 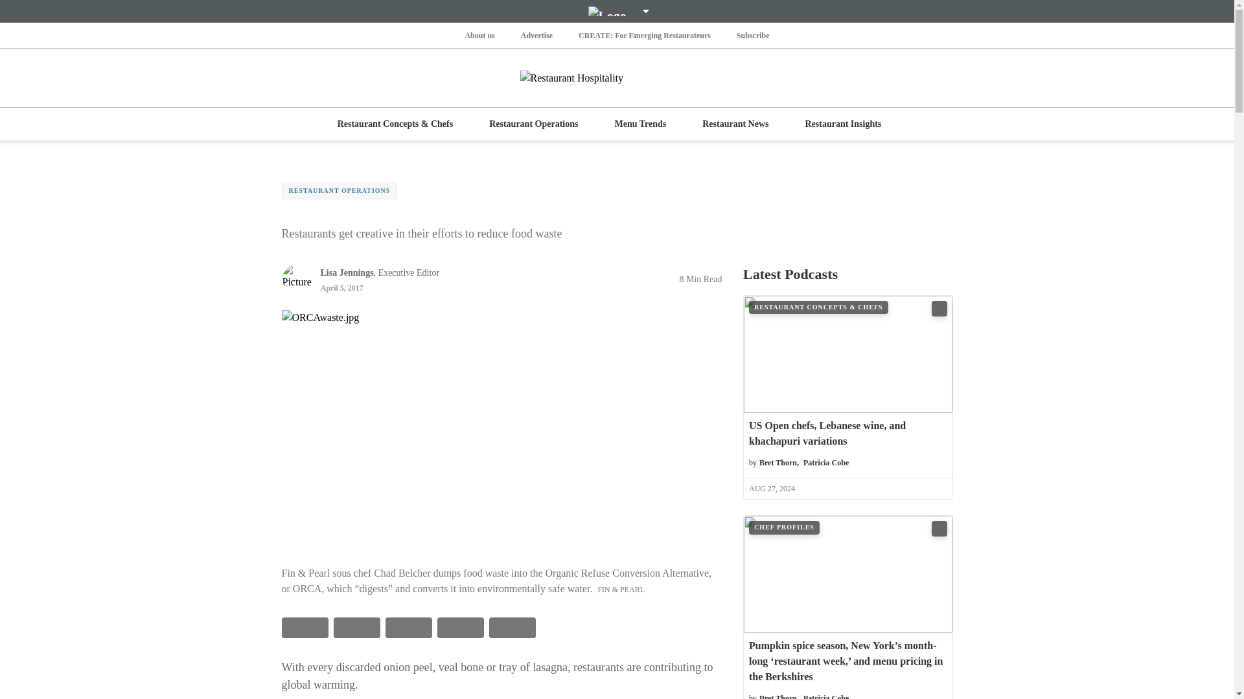 What do you see at coordinates (617, 78) in the screenshot?
I see `Restaurant Hospitality` at bounding box center [617, 78].